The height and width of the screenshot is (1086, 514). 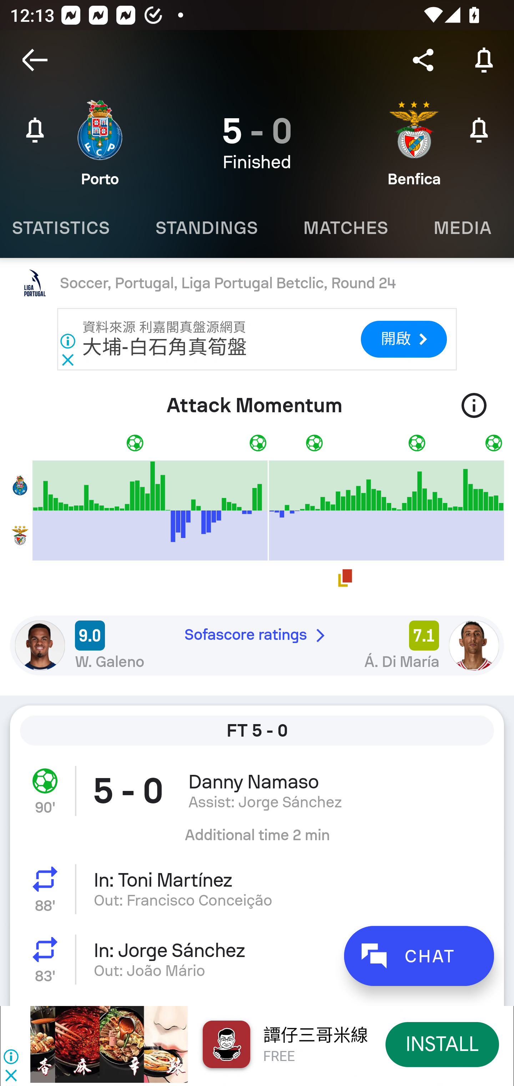 I want to click on 資料來源 利嘉閣真盤源網頁, so click(x=165, y=327).